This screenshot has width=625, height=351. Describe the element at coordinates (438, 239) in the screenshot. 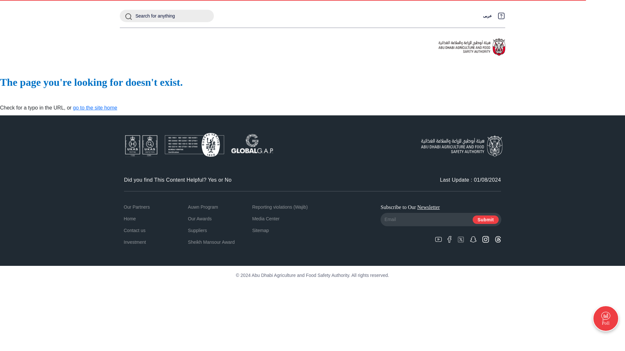

I see `YouTube` at that location.